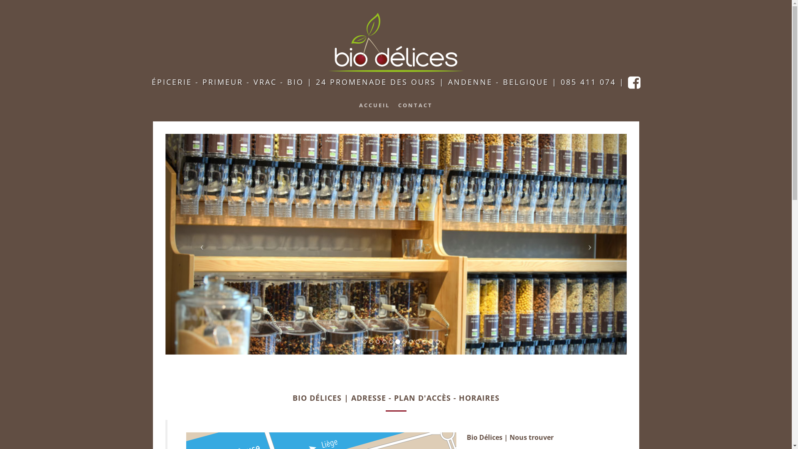 This screenshot has height=449, width=798. I want to click on CONTACT, so click(416, 105).